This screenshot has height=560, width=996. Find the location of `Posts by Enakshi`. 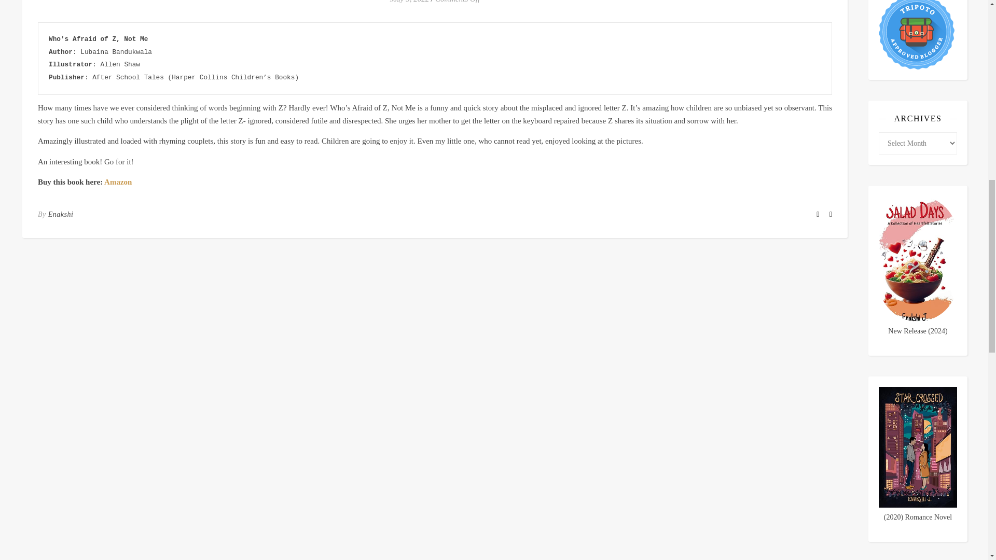

Posts by Enakshi is located at coordinates (61, 214).